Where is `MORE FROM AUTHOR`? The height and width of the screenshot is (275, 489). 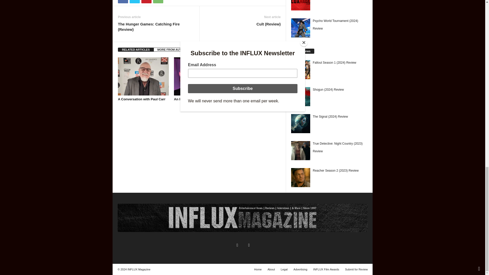 MORE FROM AUTHOR is located at coordinates (172, 49).